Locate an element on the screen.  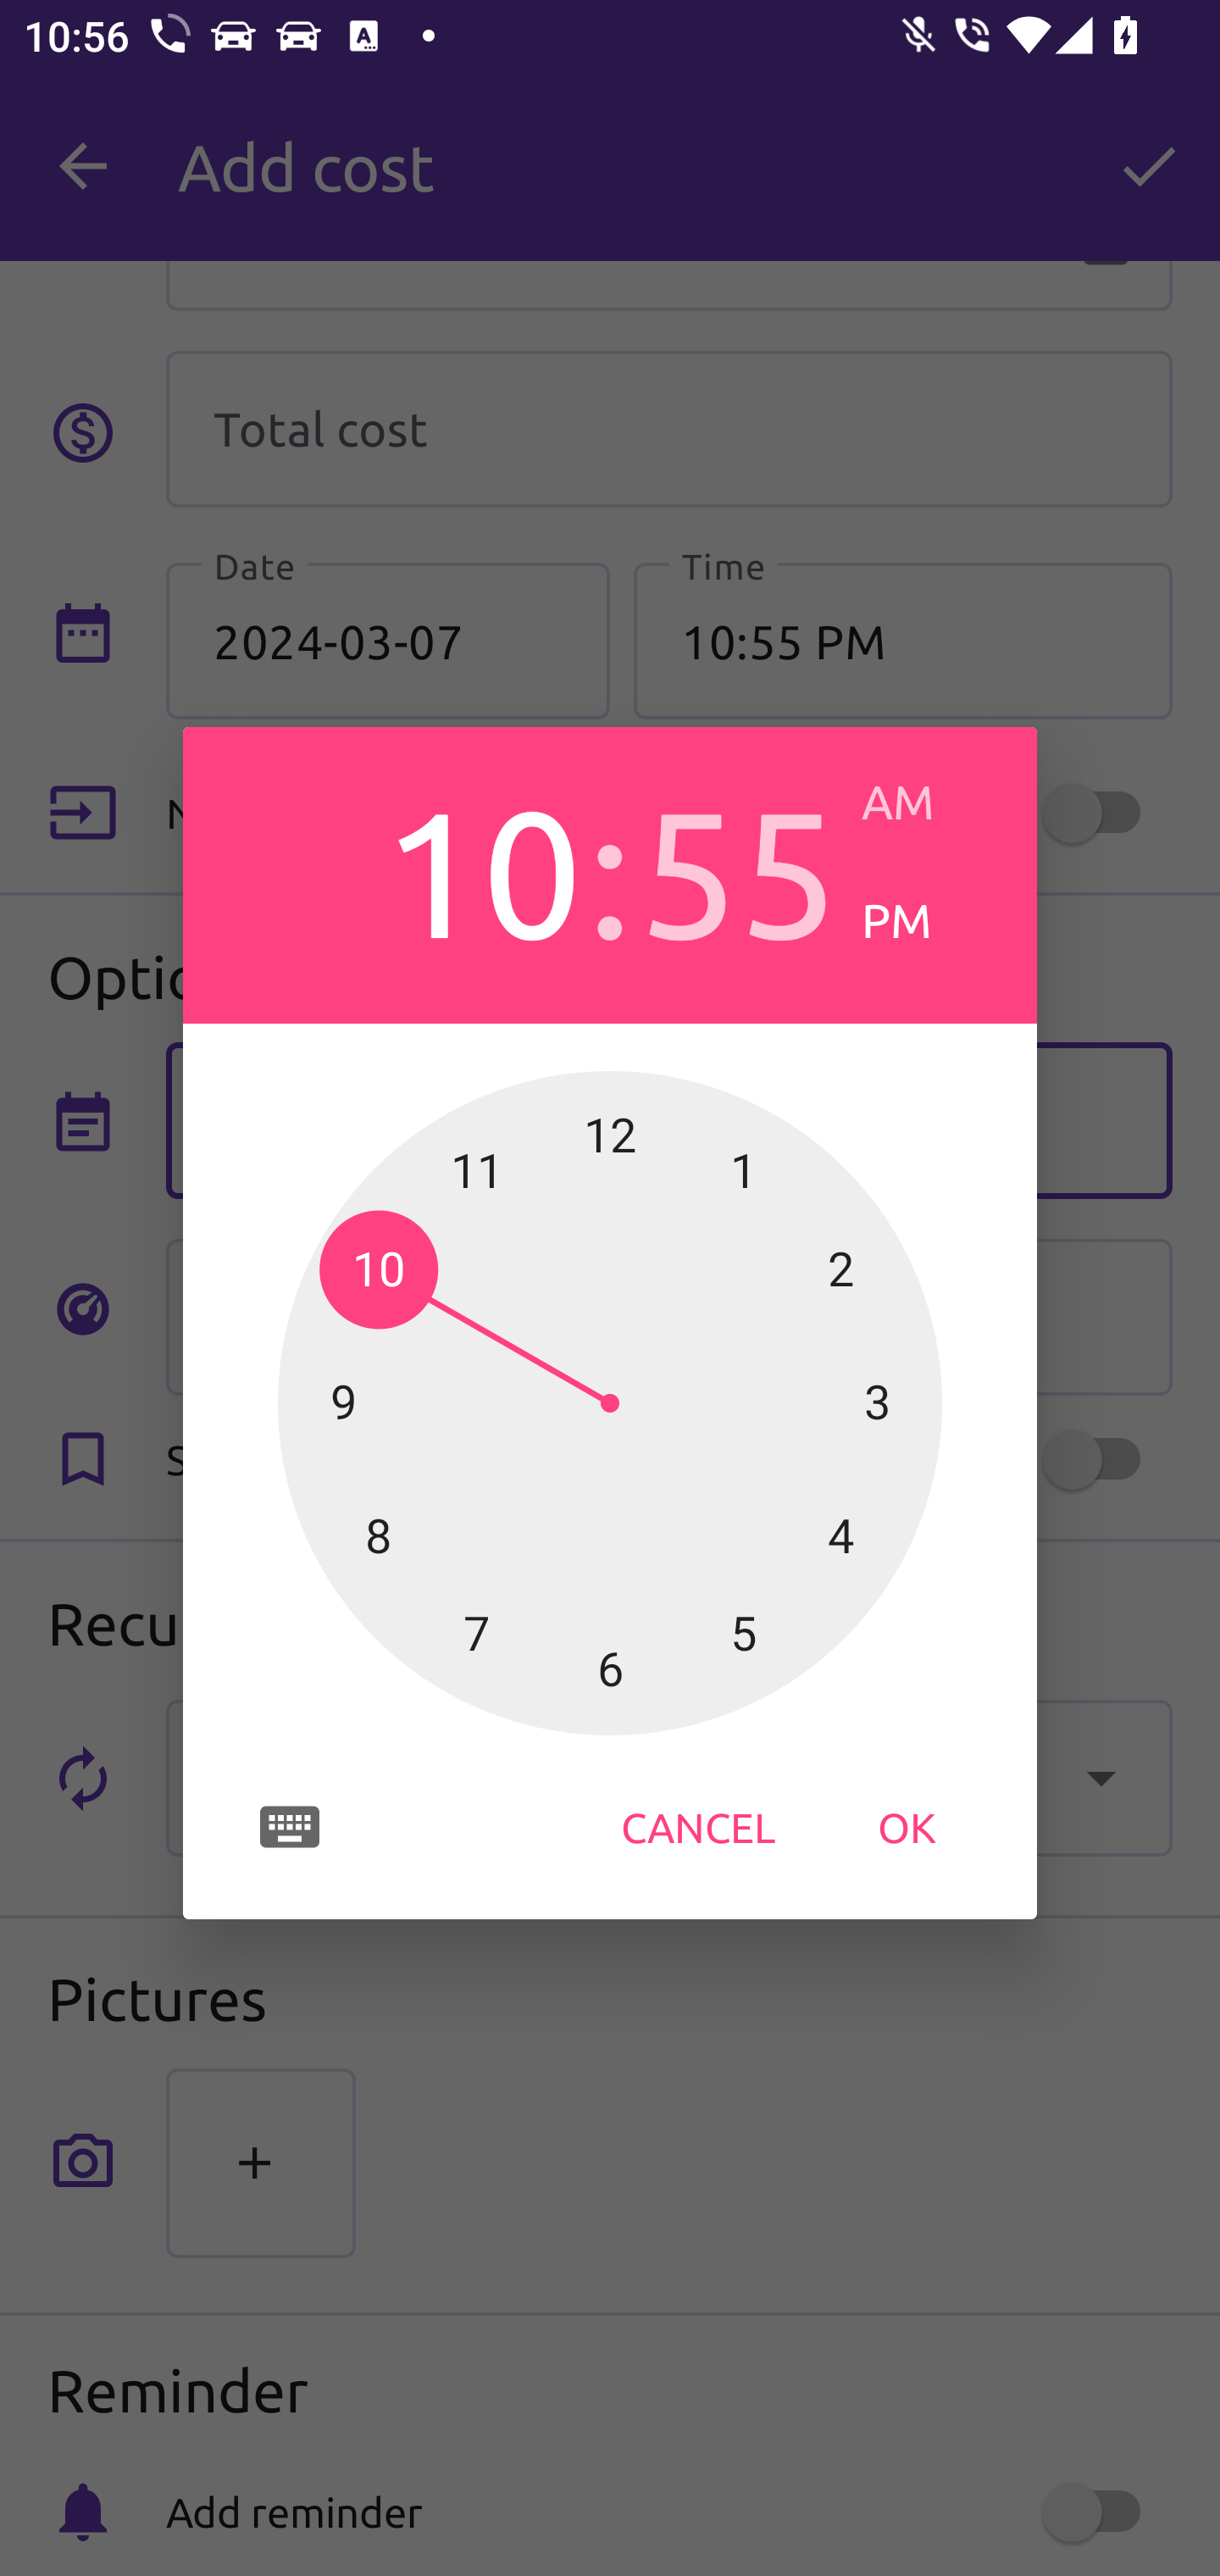
PM is located at coordinates (925, 920).